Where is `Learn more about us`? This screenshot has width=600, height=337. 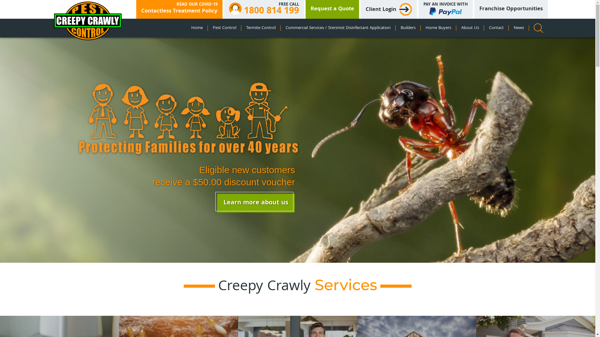
Learn more about us is located at coordinates (256, 203).